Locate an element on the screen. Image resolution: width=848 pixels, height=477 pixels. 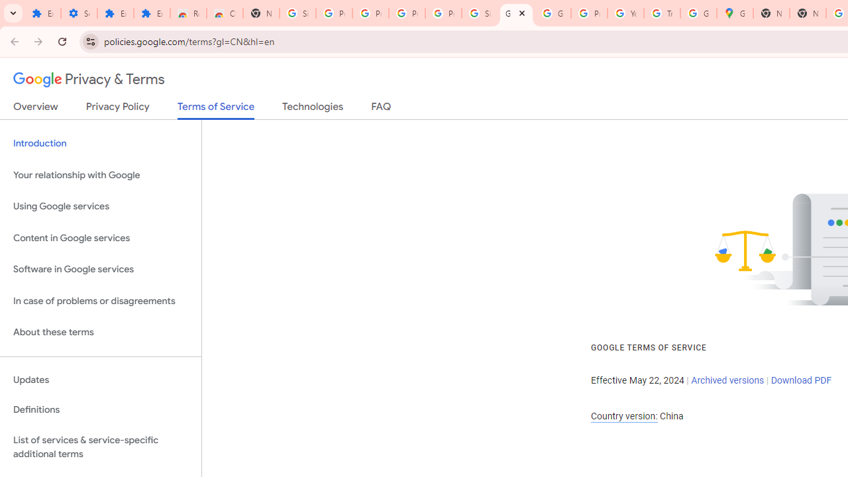
Introduction is located at coordinates (101, 143).